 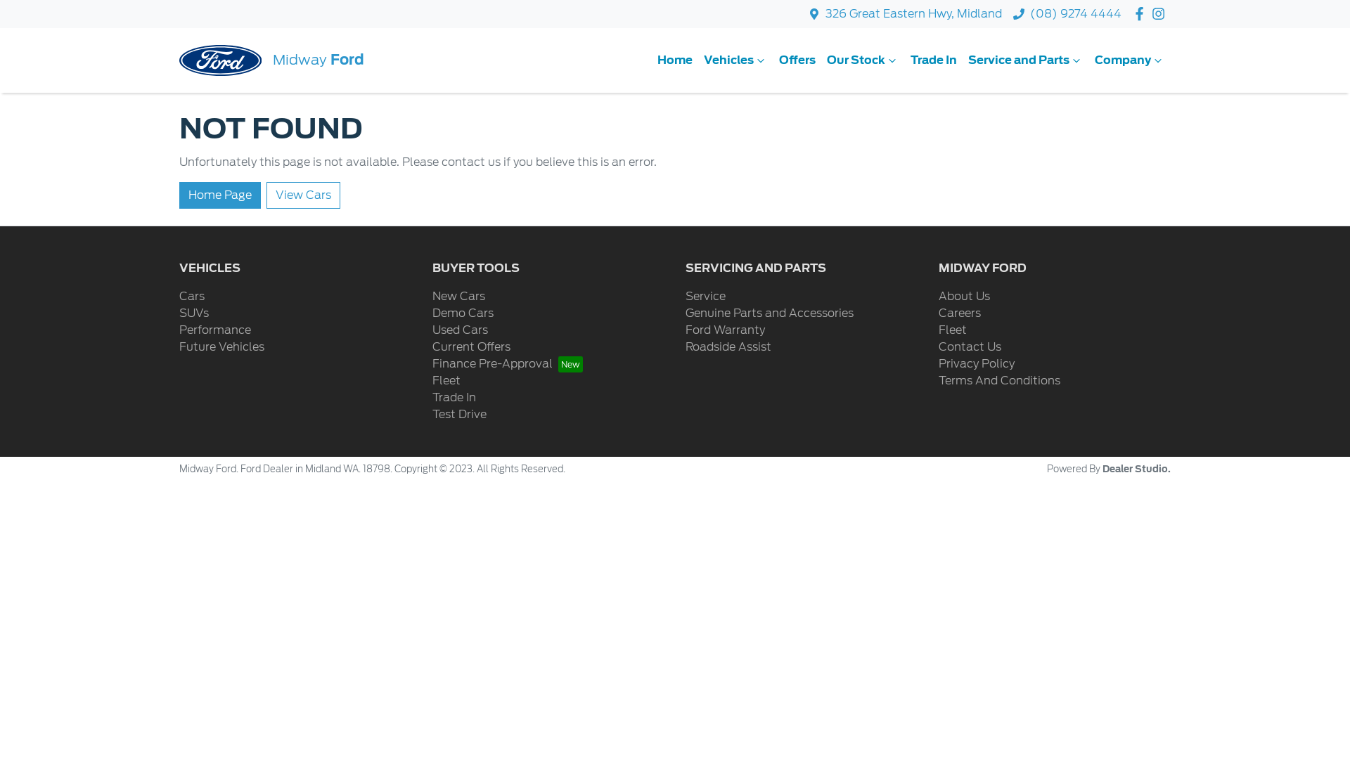 I want to click on Offers, so click(x=797, y=60).